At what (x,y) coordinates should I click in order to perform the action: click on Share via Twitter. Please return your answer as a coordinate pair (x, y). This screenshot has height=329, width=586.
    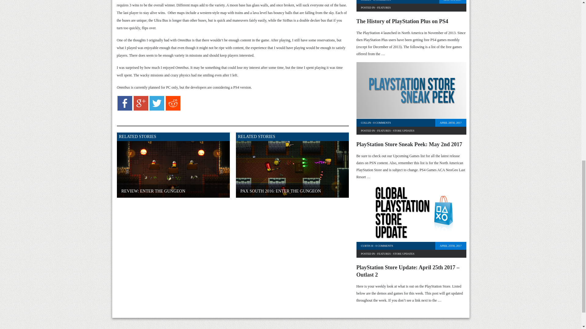
    Looking at the image, I should click on (157, 109).